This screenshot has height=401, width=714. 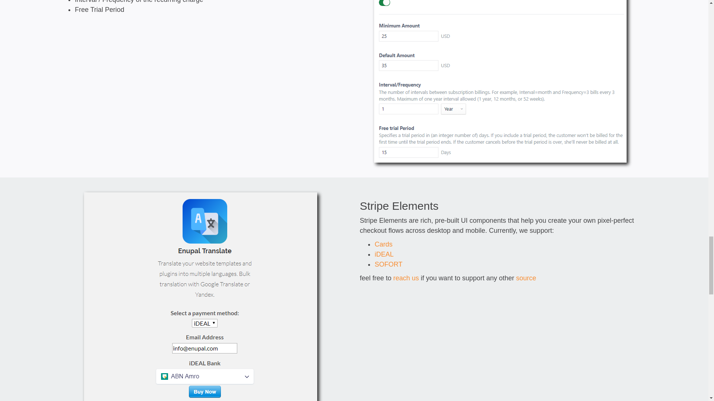 What do you see at coordinates (406, 278) in the screenshot?
I see `reach us` at bounding box center [406, 278].